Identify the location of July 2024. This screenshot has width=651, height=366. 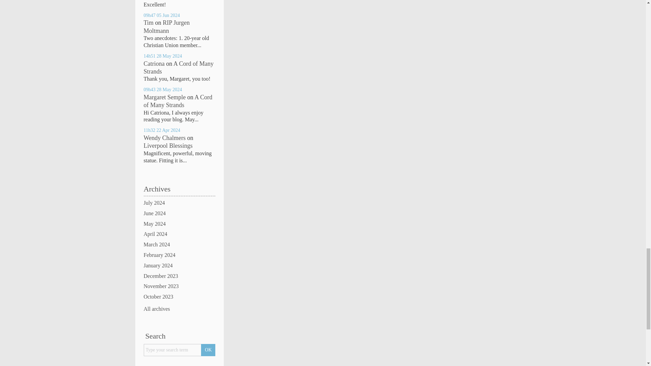
(180, 203).